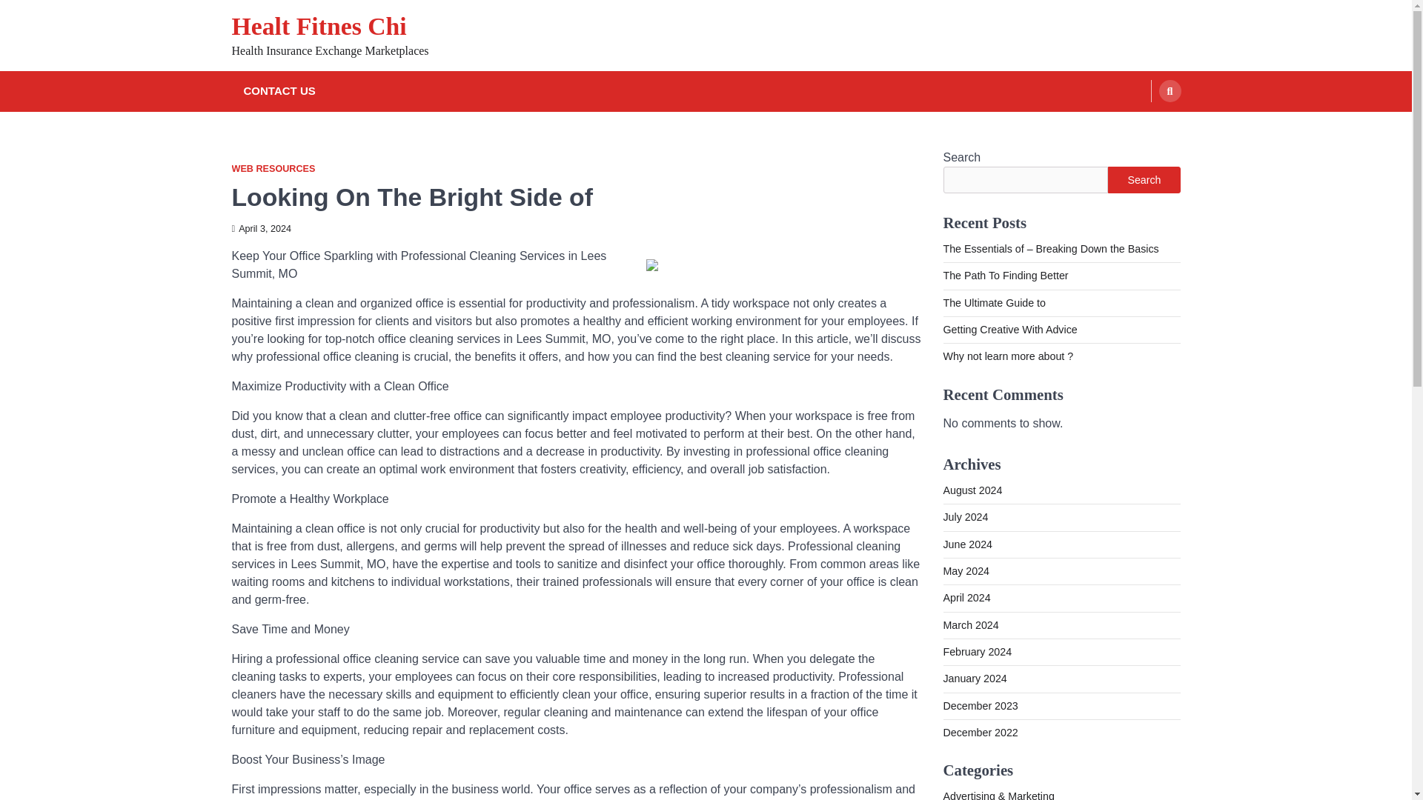  I want to click on December 2022, so click(980, 732).